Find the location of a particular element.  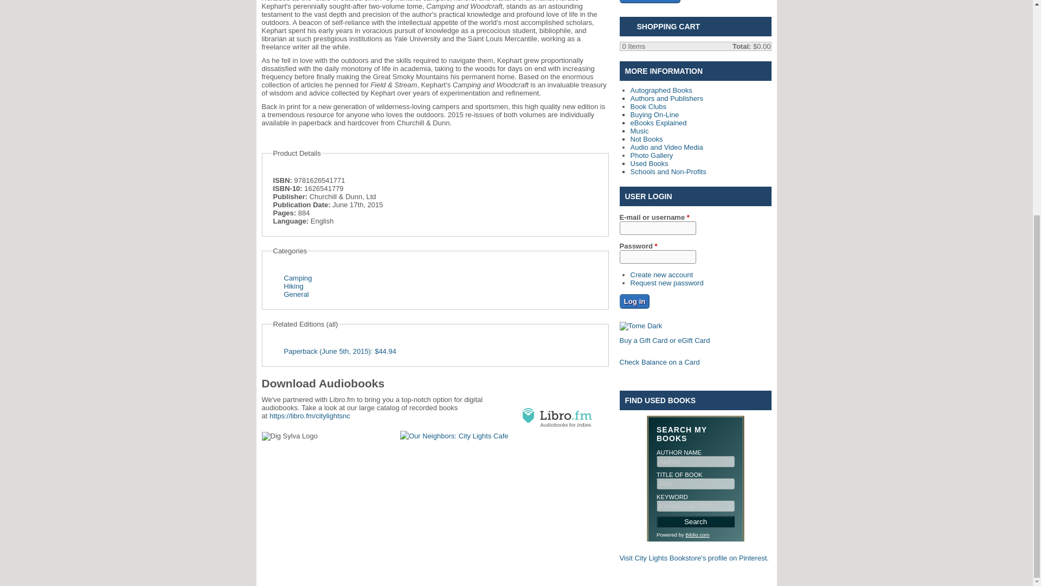

Gift Card is located at coordinates (641, 326).